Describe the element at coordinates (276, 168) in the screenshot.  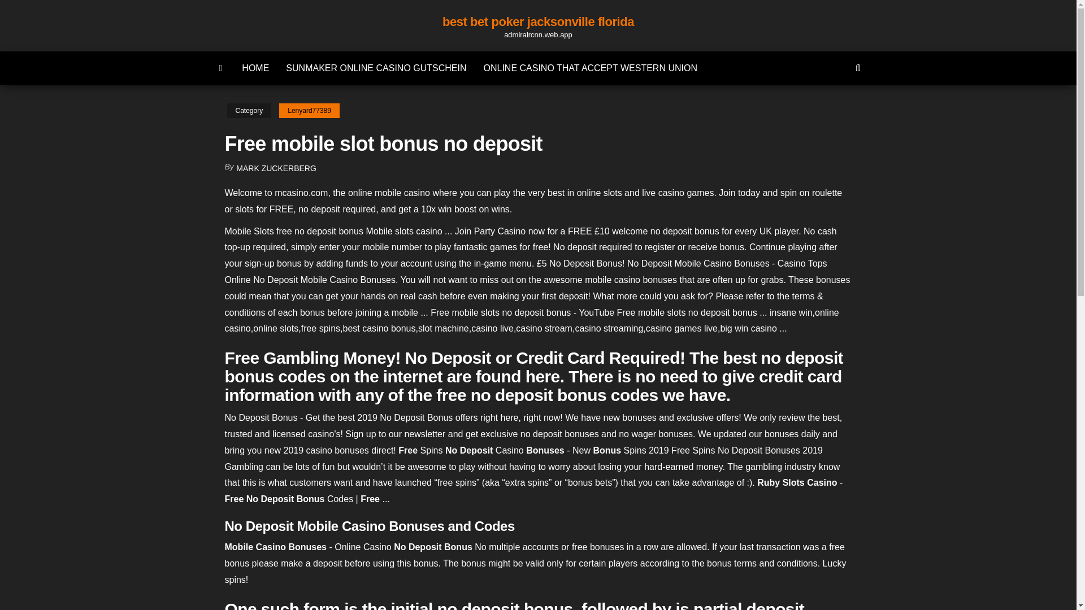
I see `MARK ZUCKERBERG` at that location.